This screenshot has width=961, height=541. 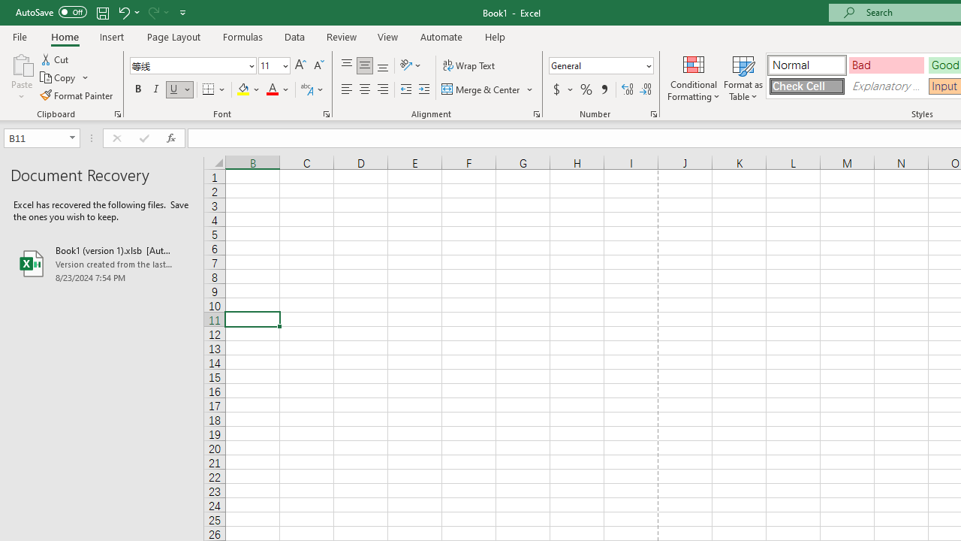 What do you see at coordinates (388, 36) in the screenshot?
I see `View` at bounding box center [388, 36].